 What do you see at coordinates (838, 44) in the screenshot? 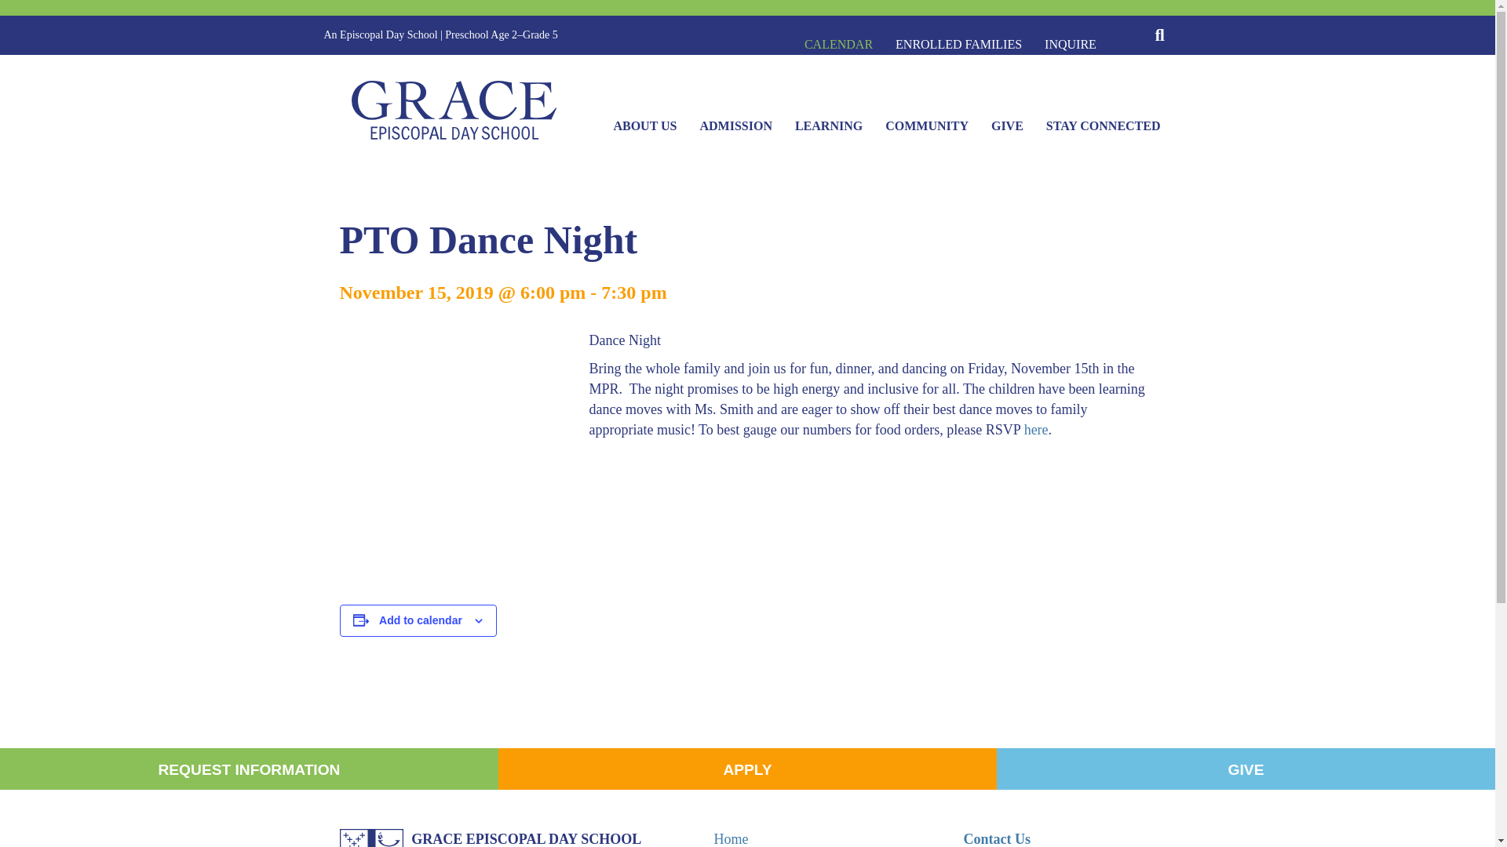
I see `CALENDAR` at bounding box center [838, 44].